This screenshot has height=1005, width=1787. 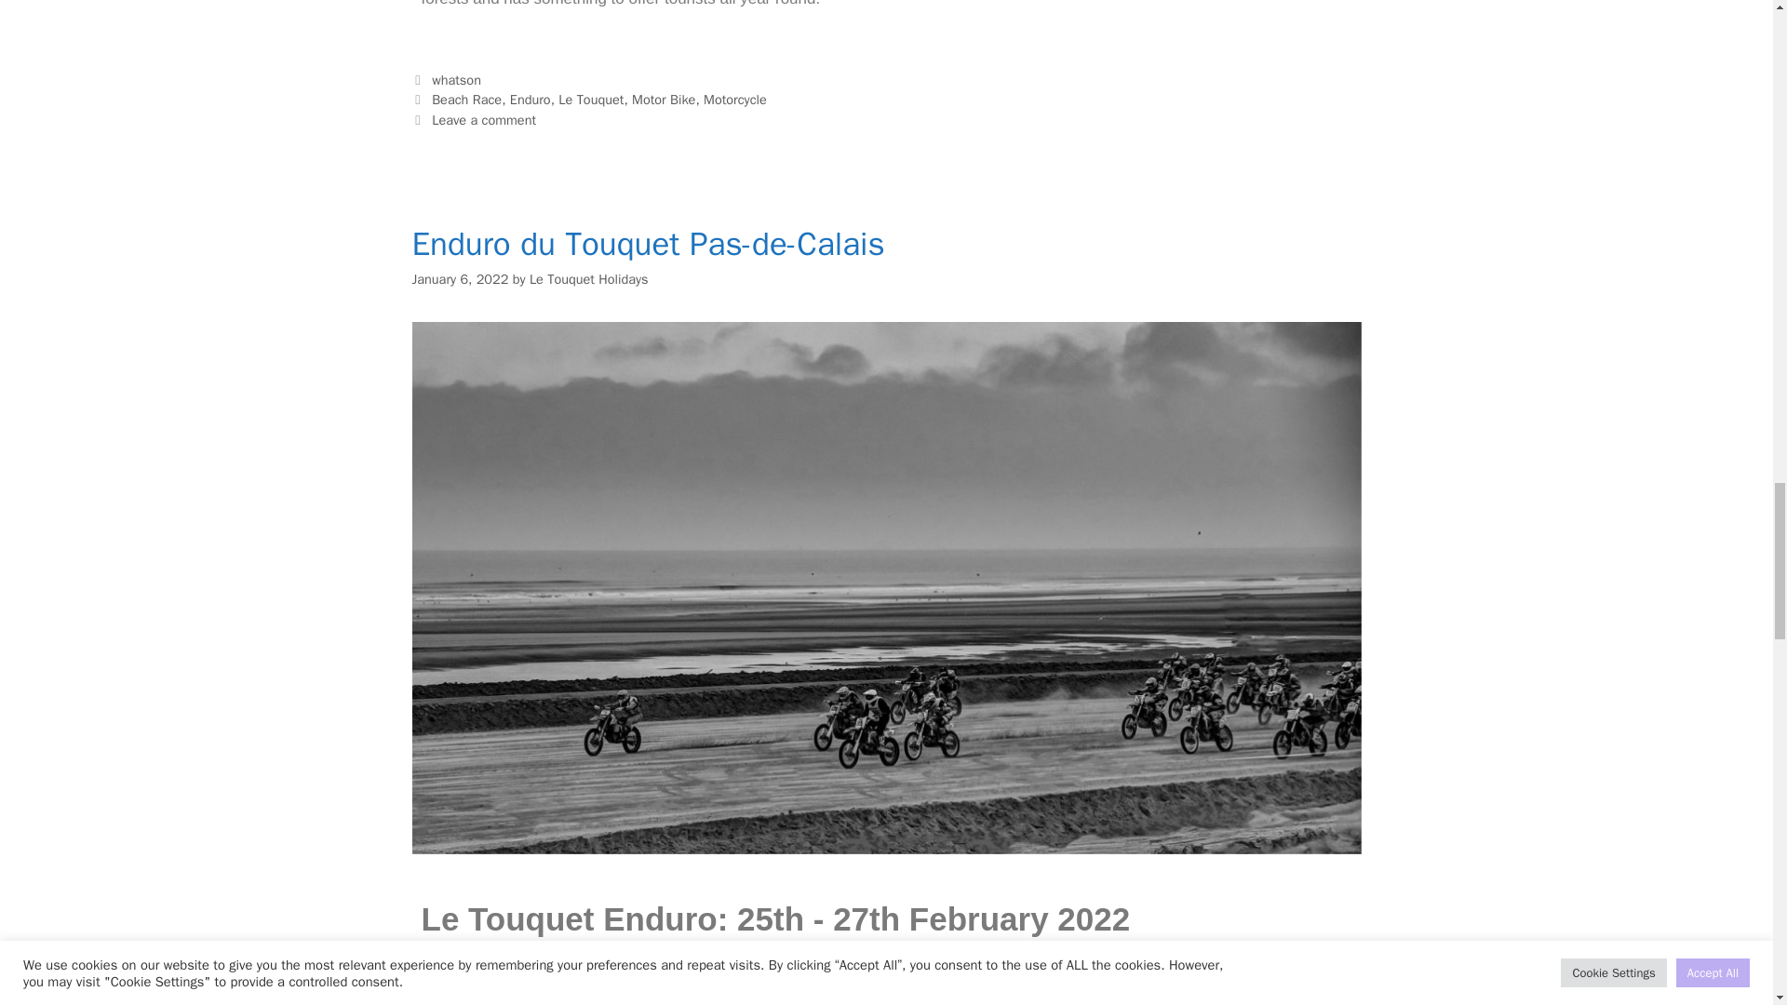 I want to click on Leave a comment, so click(x=484, y=119).